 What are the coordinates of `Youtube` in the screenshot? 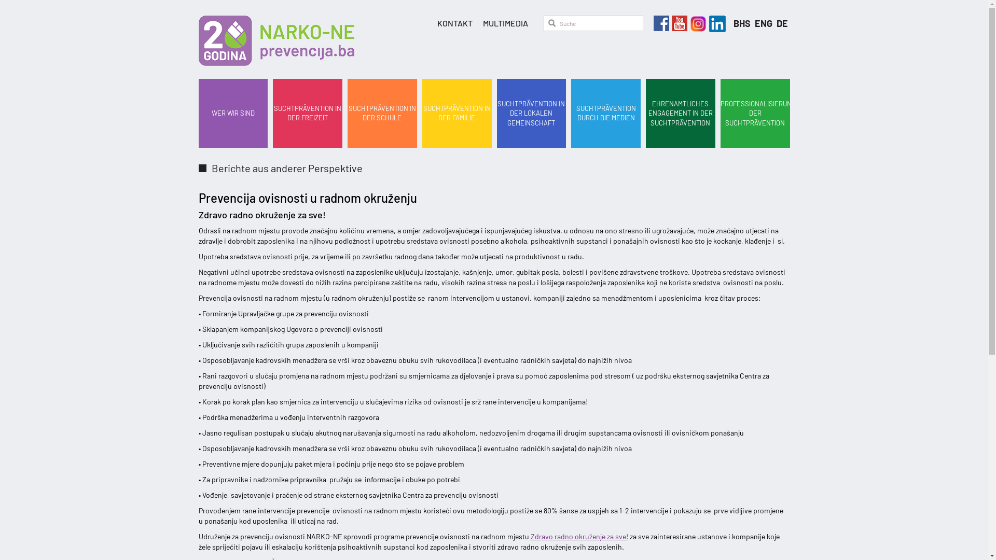 It's located at (679, 21).